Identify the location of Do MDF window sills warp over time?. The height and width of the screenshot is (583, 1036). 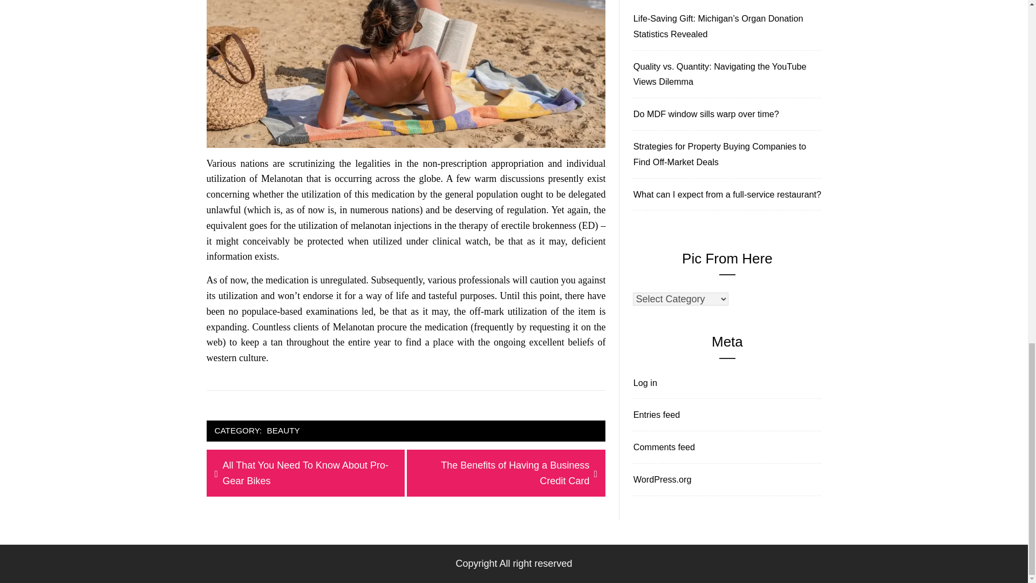
(725, 74).